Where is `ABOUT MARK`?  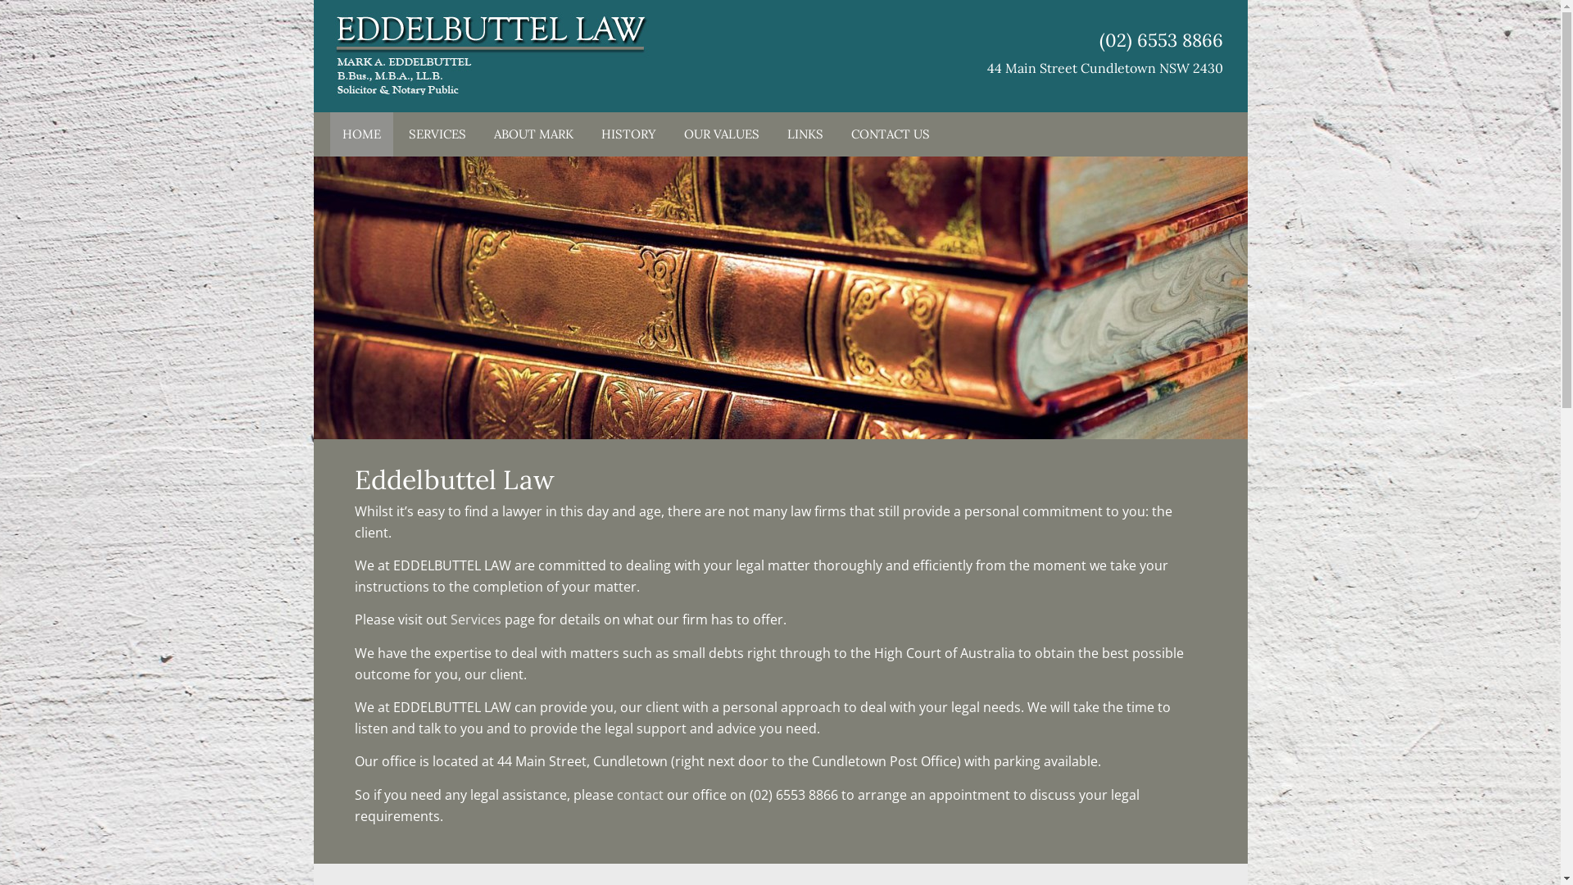
ABOUT MARK is located at coordinates (534, 134).